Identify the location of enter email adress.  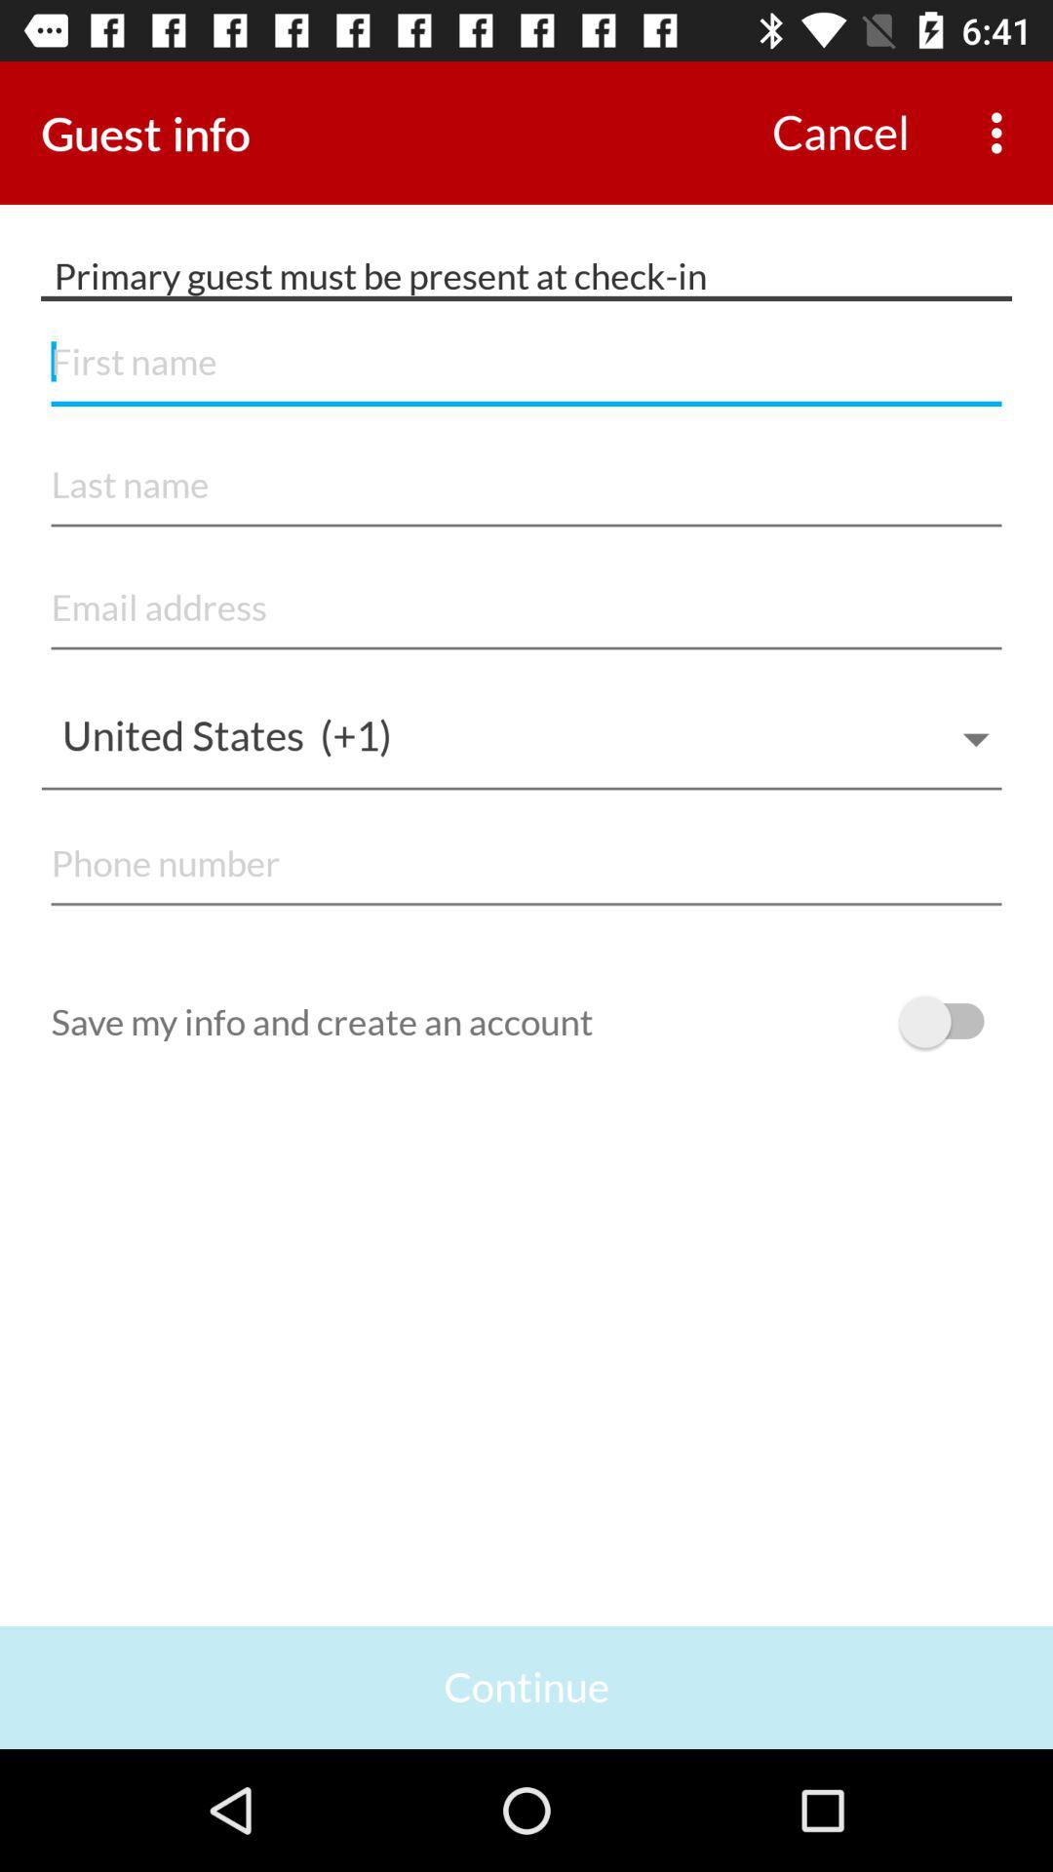
(526, 608).